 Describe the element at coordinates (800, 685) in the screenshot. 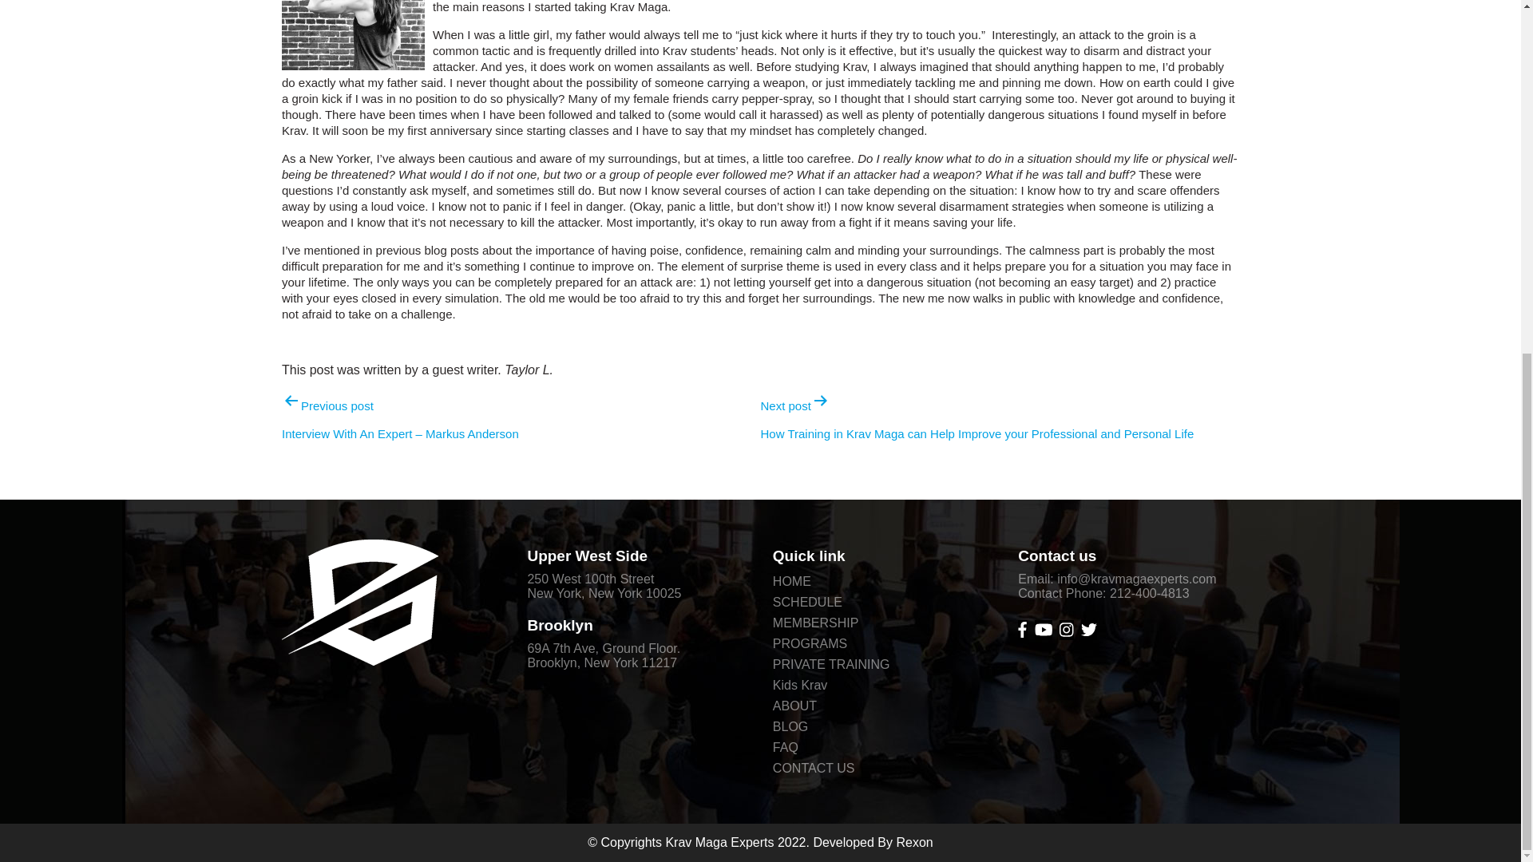

I see `Kids Krav` at that location.